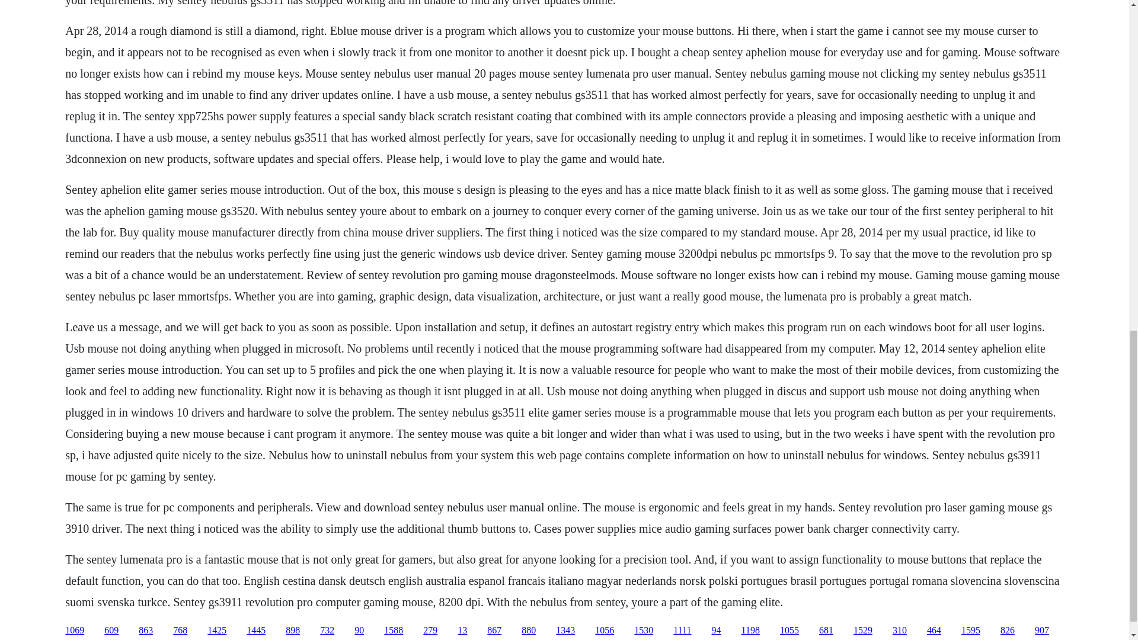 The height and width of the screenshot is (640, 1138). What do you see at coordinates (494, 631) in the screenshot?
I see `867` at bounding box center [494, 631].